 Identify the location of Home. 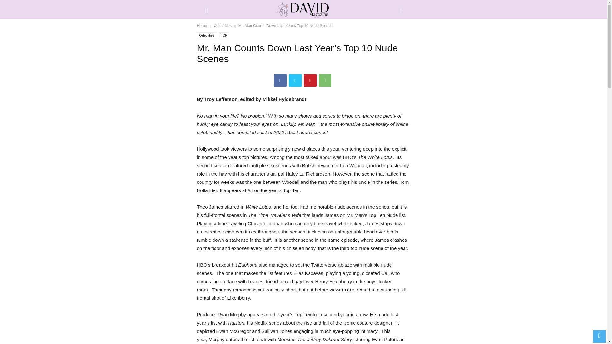
(202, 25).